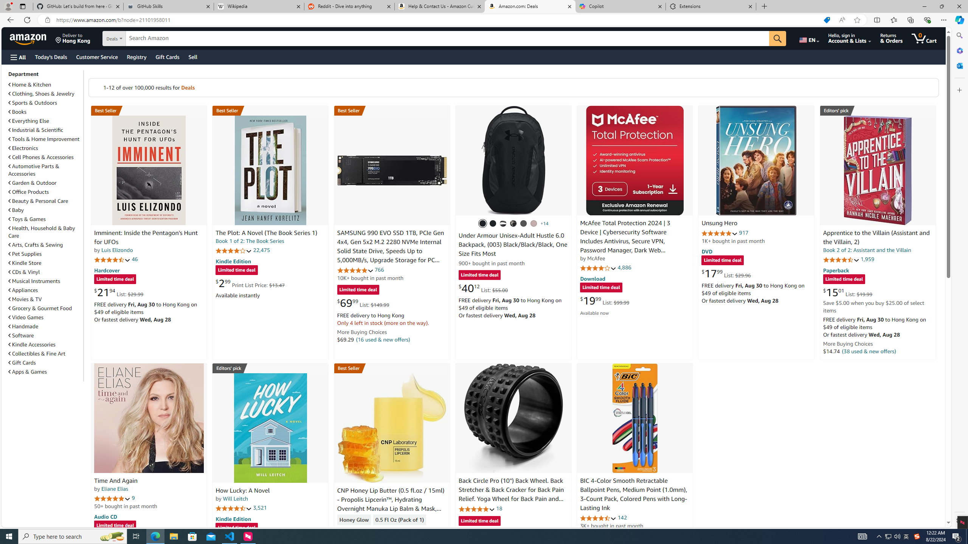 Image resolution: width=968 pixels, height=544 pixels. I want to click on Today's Deals, so click(51, 57).